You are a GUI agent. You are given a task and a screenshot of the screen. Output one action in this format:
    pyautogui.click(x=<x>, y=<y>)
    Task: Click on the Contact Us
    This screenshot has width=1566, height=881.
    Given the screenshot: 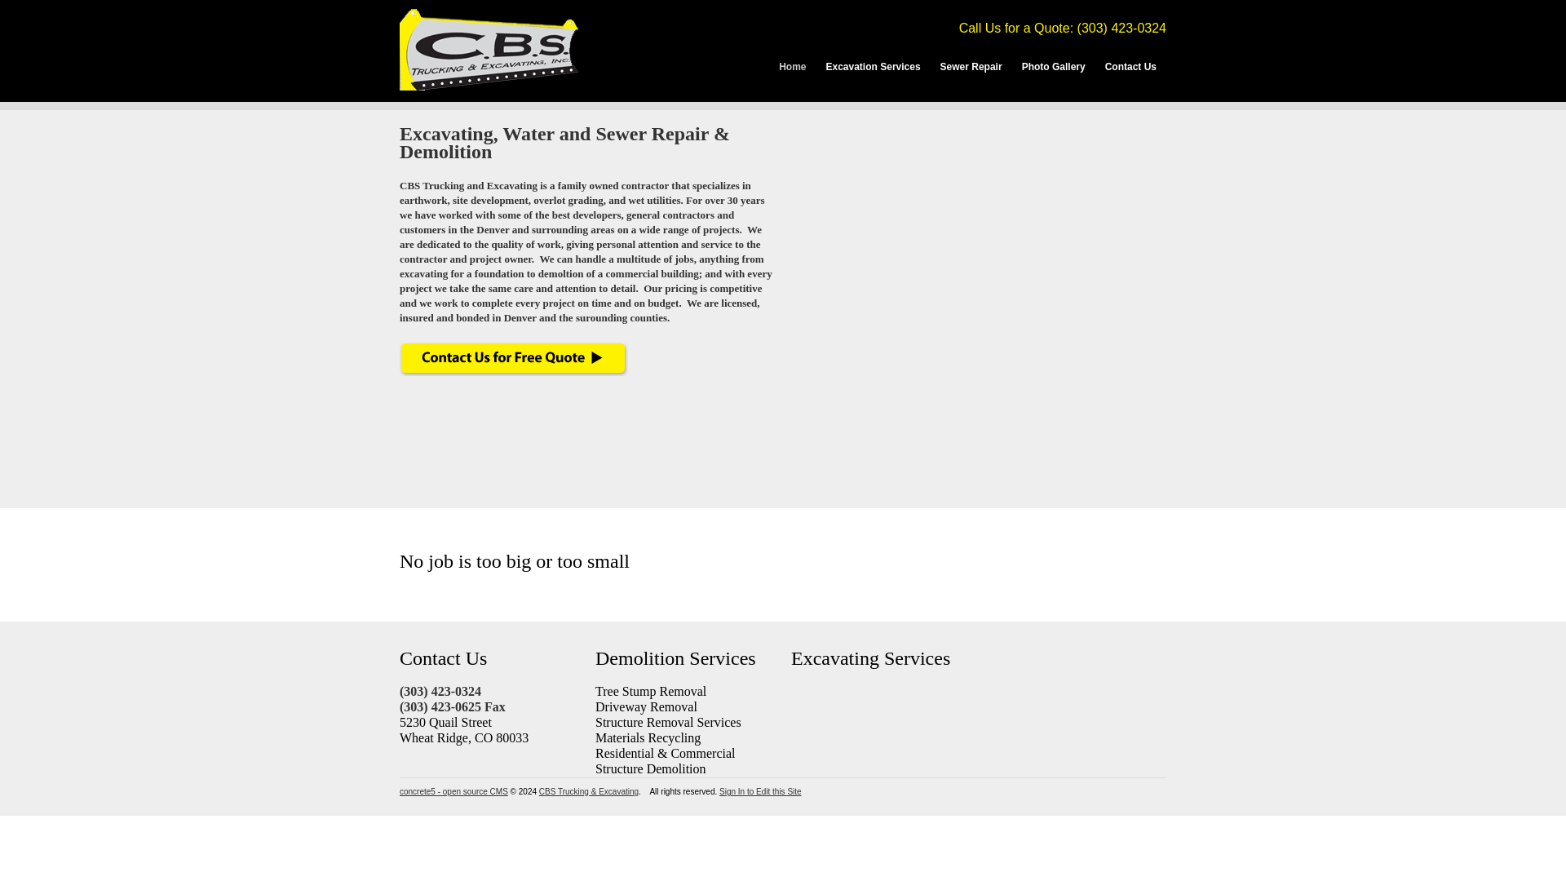 What is the action you would take?
    pyautogui.click(x=1130, y=67)
    